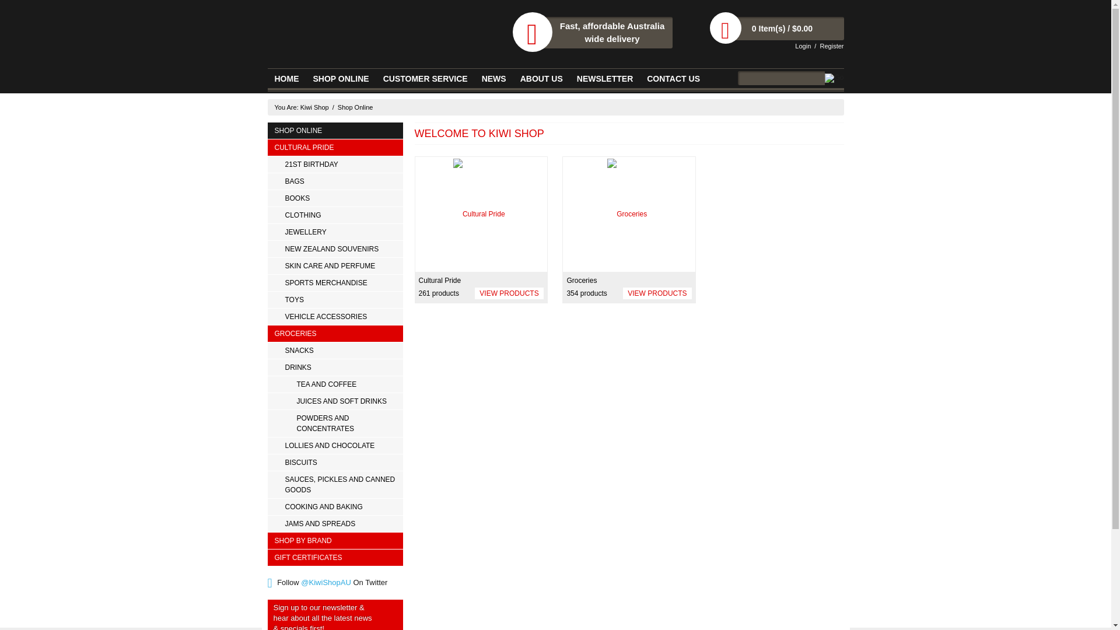 This screenshot has height=630, width=1120. Describe the element at coordinates (286, 79) in the screenshot. I see `HOME` at that location.